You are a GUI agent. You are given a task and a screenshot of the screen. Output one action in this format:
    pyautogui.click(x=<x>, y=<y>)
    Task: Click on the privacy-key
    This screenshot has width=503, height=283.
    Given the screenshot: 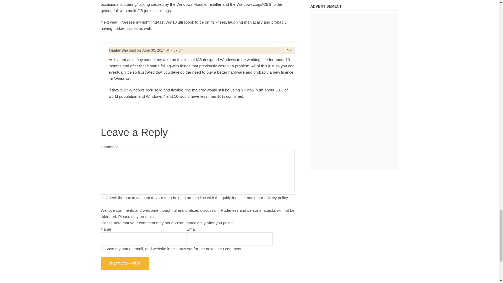 What is the action you would take?
    pyautogui.click(x=102, y=198)
    